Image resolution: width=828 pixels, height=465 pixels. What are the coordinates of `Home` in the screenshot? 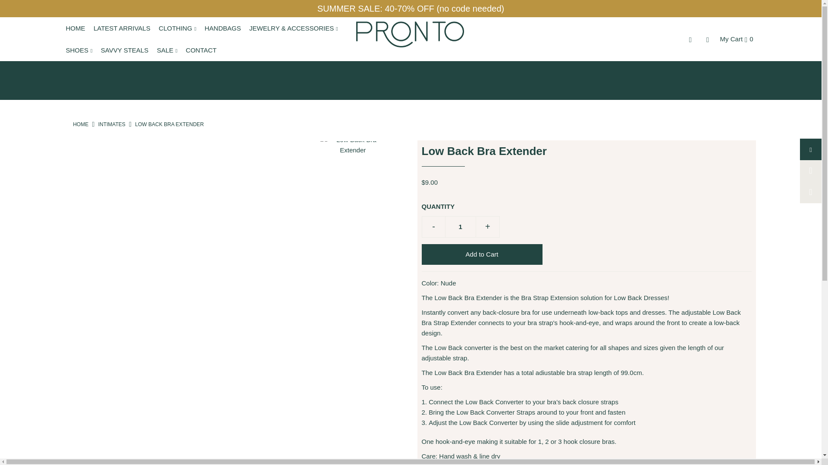 It's located at (80, 124).